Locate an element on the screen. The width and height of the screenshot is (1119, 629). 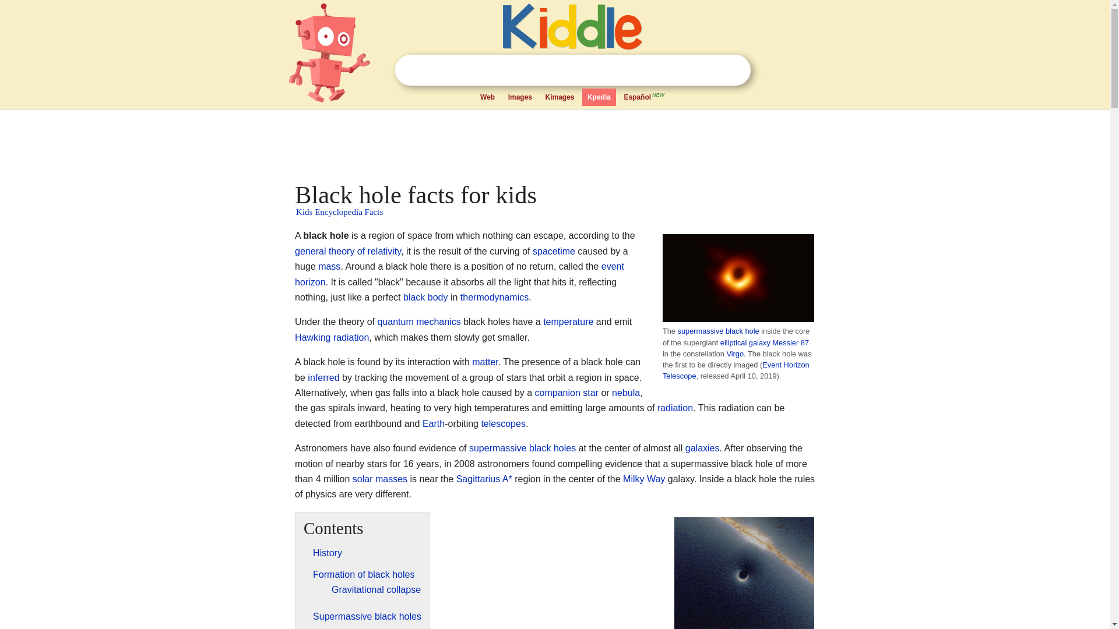
Quantum mechanics is located at coordinates (420, 321).